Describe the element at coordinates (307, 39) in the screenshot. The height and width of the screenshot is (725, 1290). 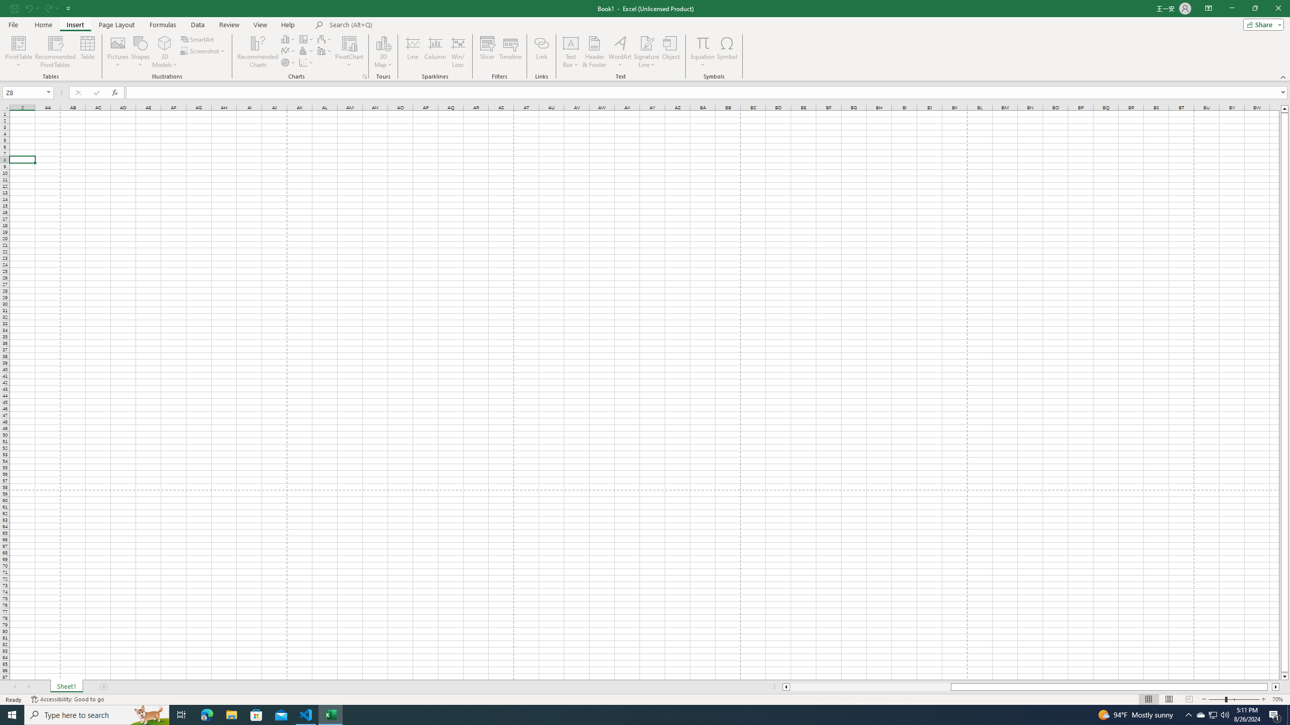
I see `Insert Hierarchy Chart` at that location.